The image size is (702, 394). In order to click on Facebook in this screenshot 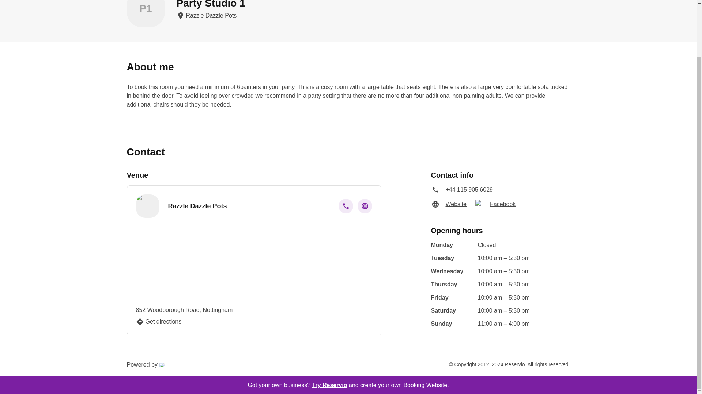, I will do `click(502, 204)`.